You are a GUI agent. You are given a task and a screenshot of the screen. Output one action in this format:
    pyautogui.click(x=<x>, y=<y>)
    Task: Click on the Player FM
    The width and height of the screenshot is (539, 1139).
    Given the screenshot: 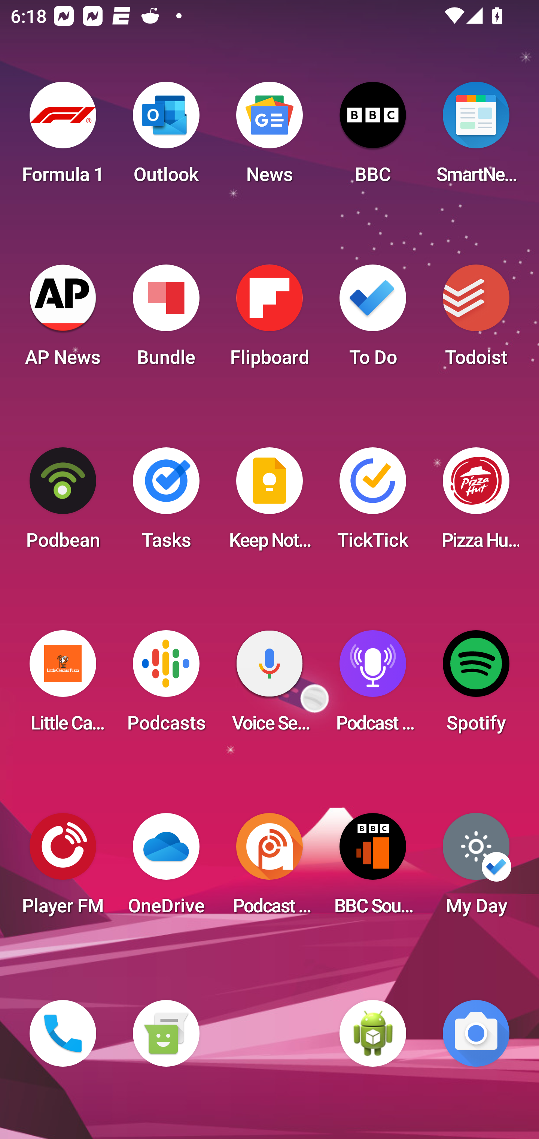 What is the action you would take?
    pyautogui.click(x=63, y=868)
    